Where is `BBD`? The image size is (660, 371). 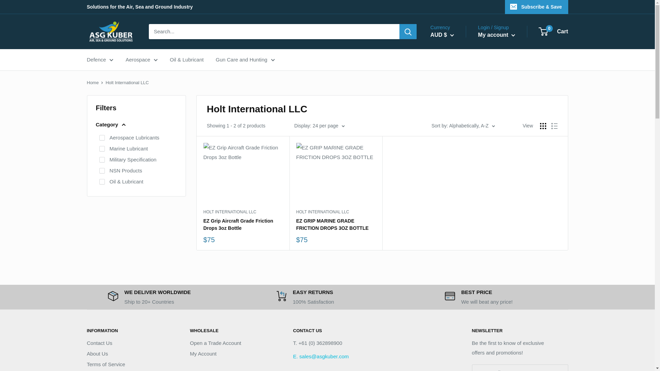
BBD is located at coordinates (452, 201).